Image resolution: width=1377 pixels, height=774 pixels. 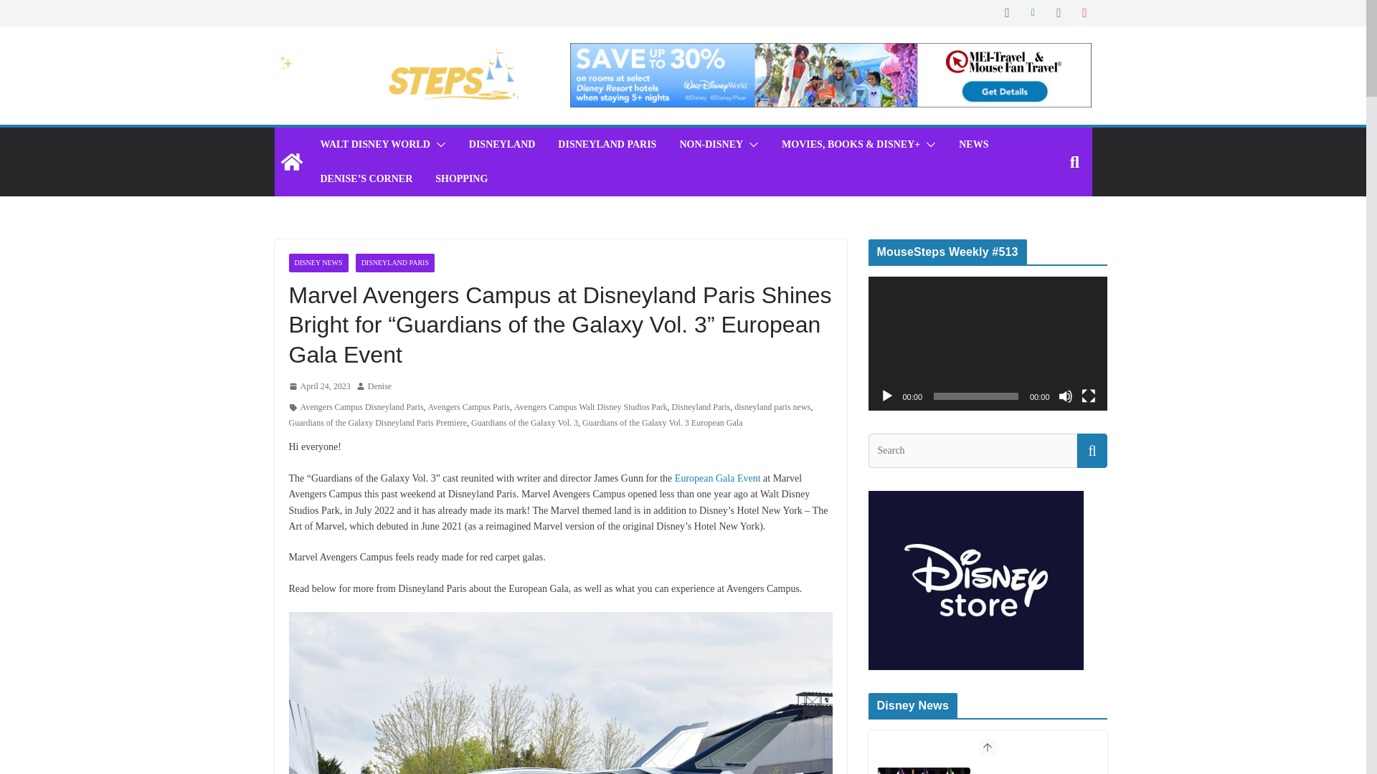 I want to click on Denise, so click(x=379, y=387).